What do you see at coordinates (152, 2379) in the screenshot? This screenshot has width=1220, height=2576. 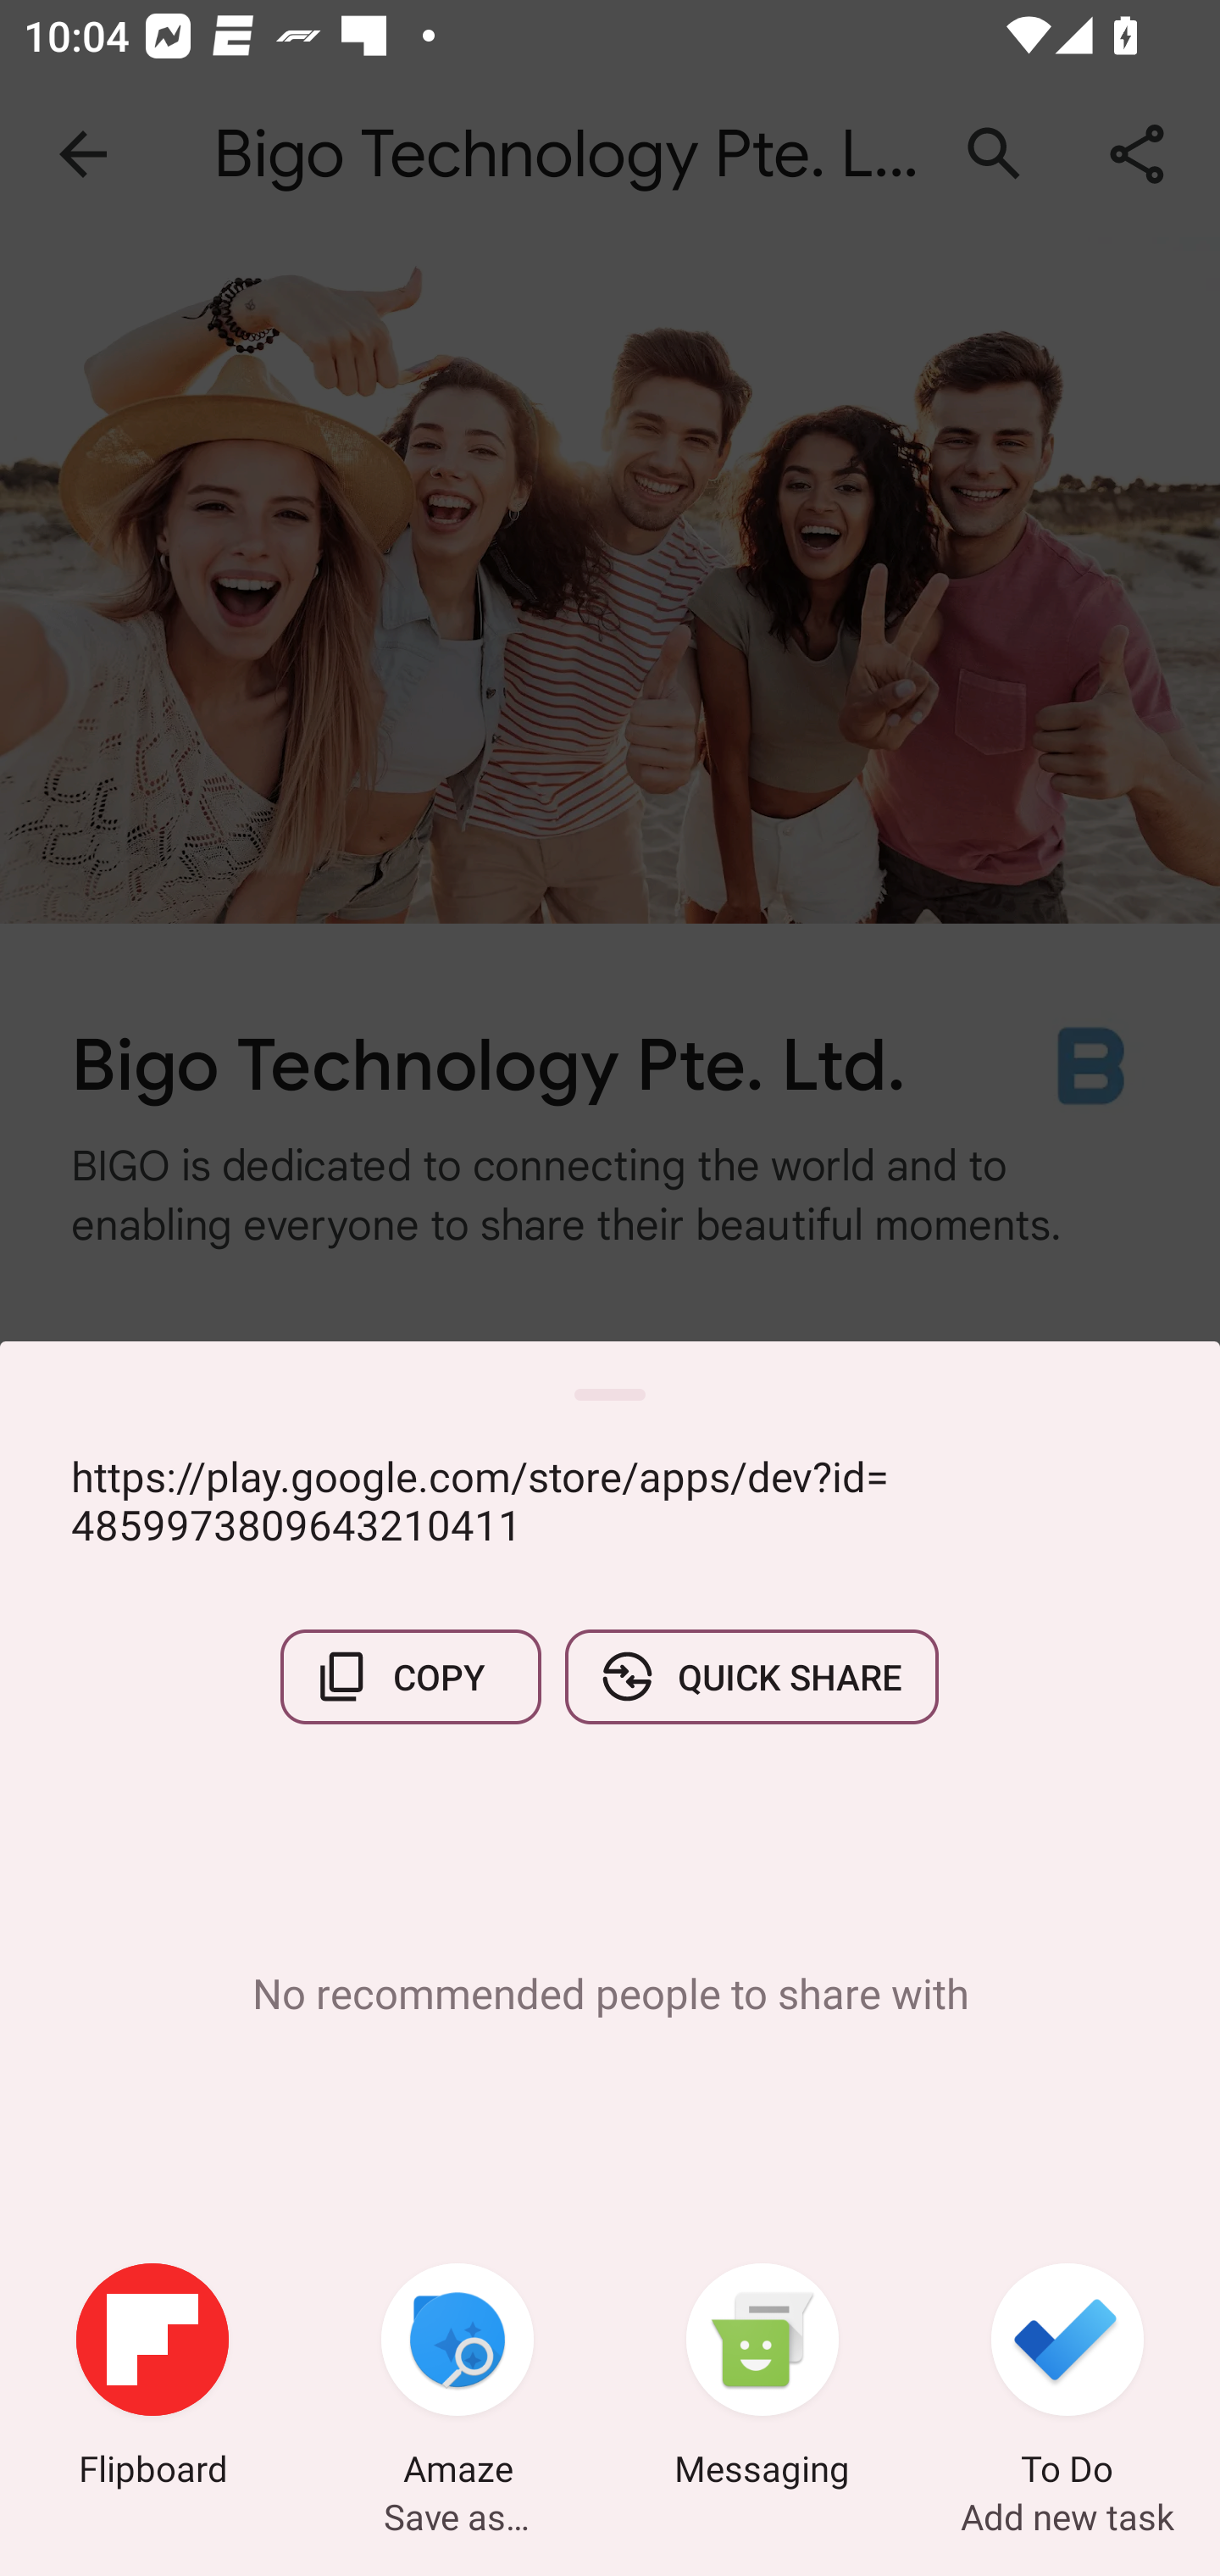 I see `Flipboard` at bounding box center [152, 2379].